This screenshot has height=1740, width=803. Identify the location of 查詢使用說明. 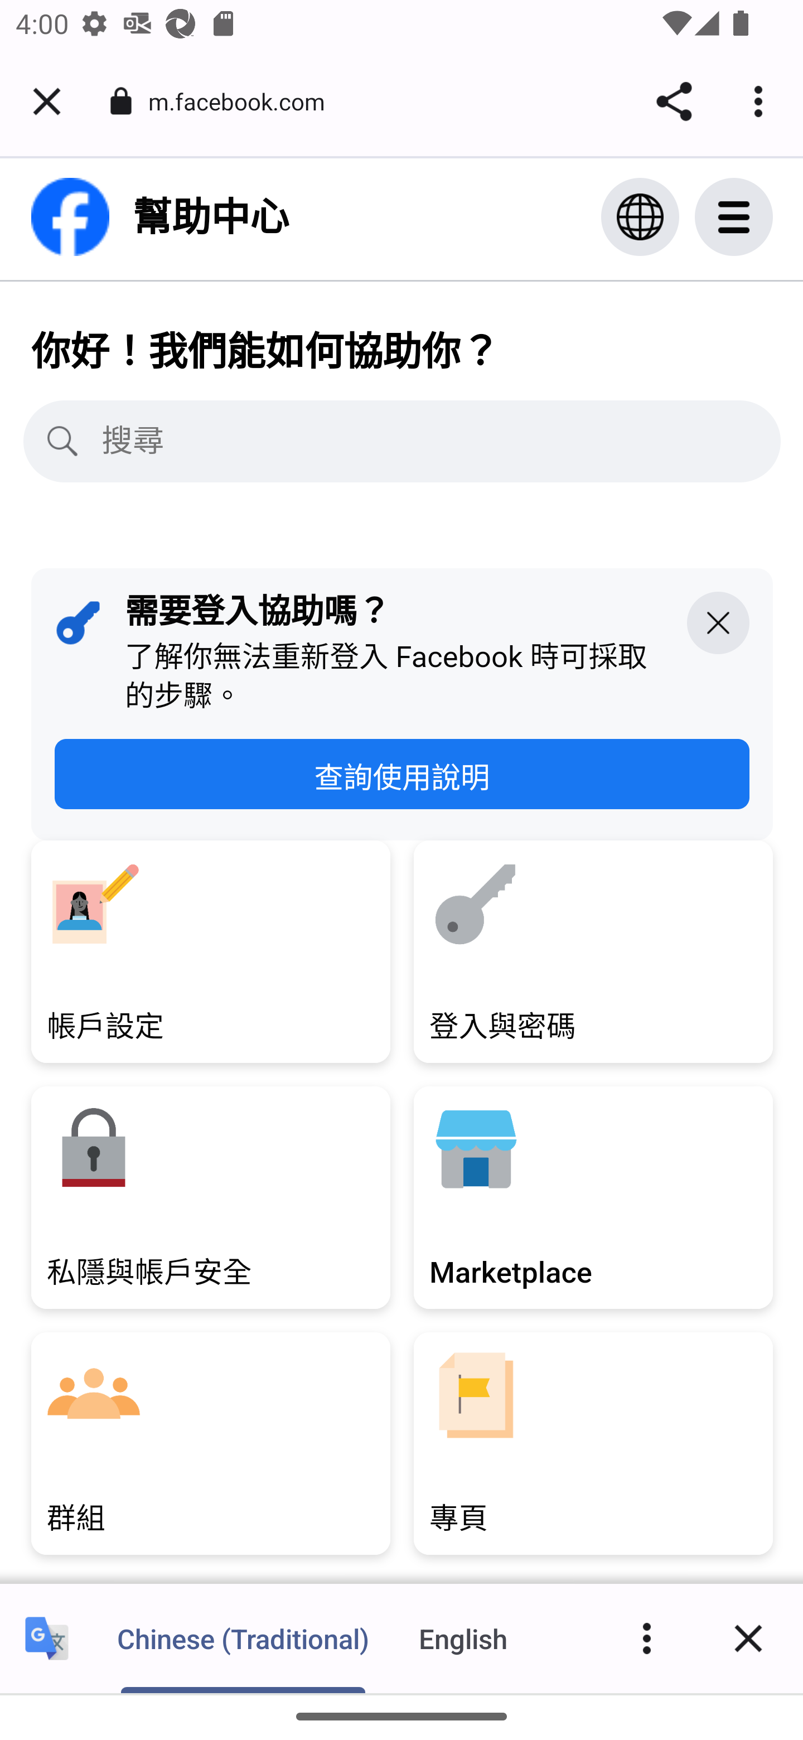
(403, 776).